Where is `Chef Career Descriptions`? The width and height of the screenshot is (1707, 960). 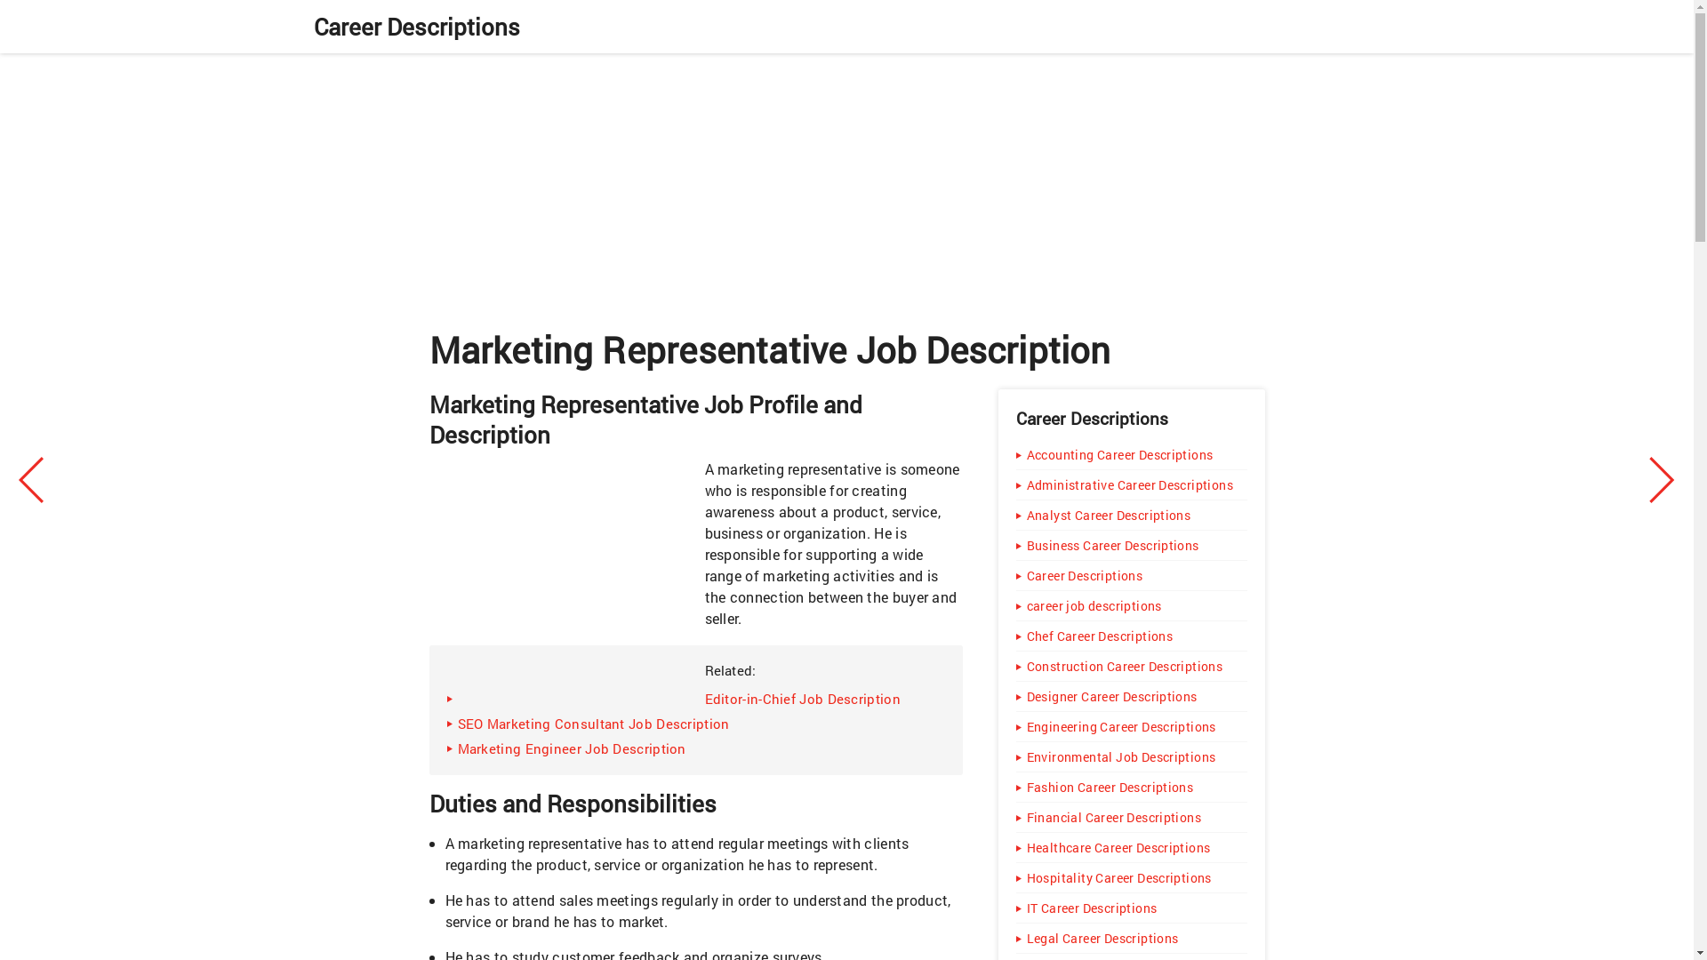
Chef Career Descriptions is located at coordinates (1131, 636).